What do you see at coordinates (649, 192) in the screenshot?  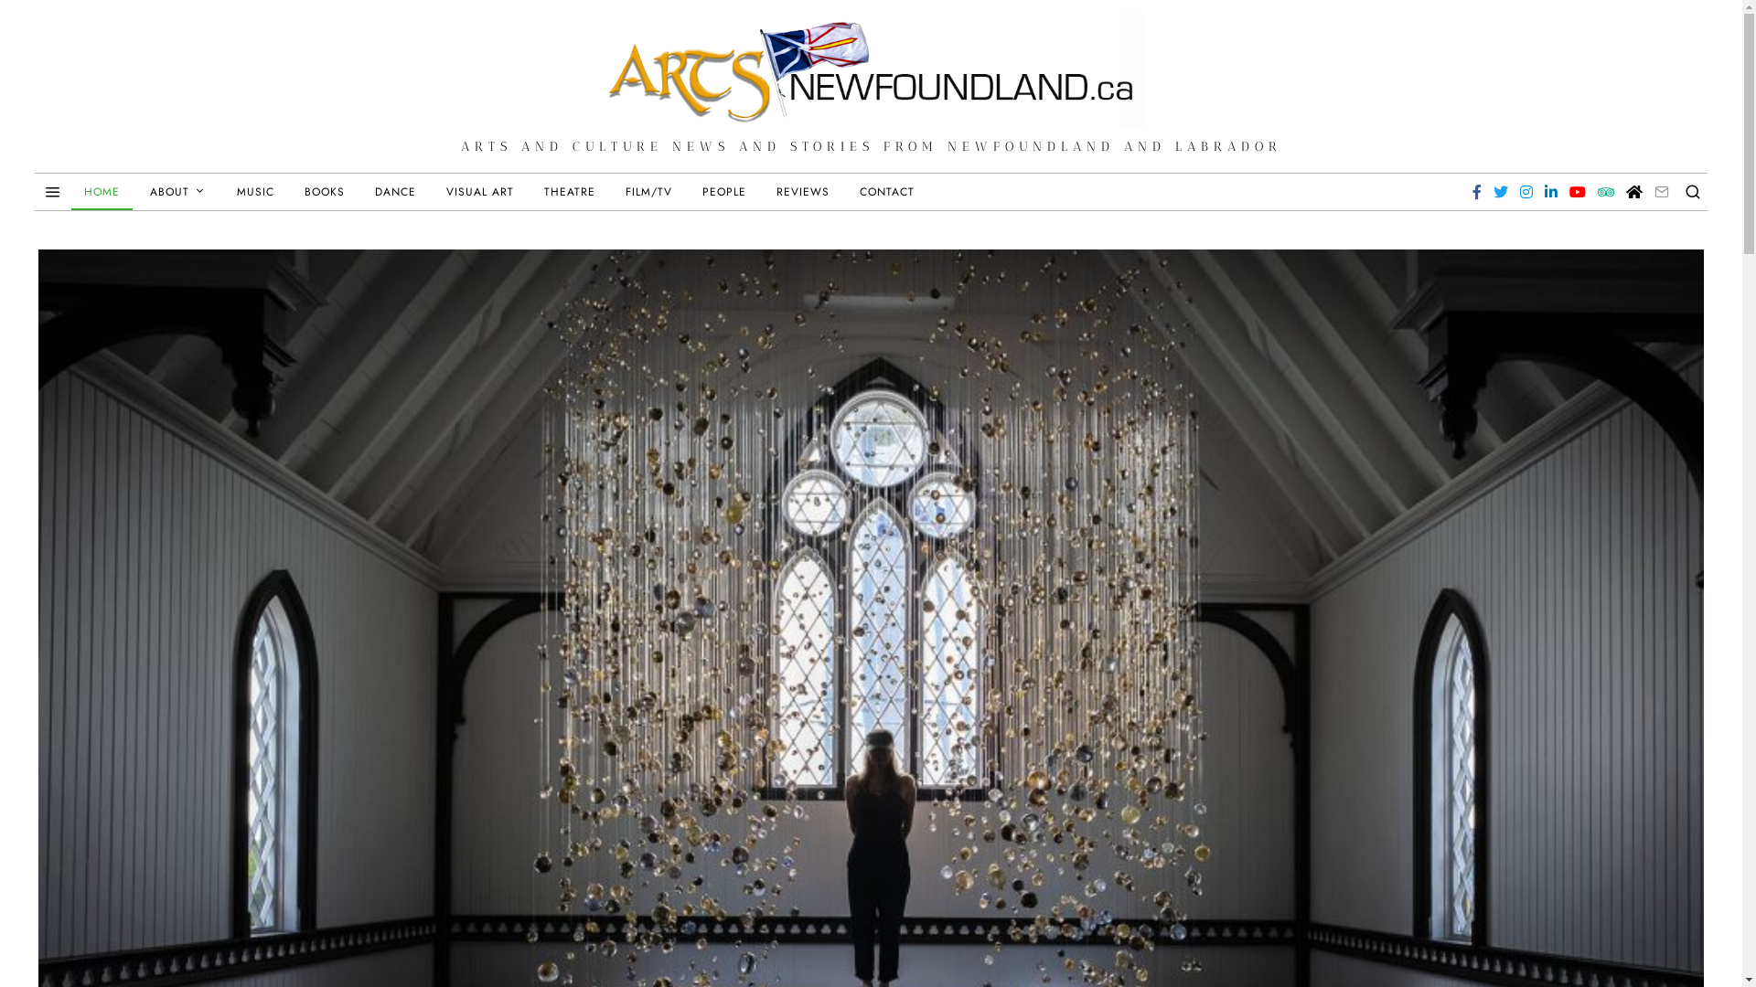 I see `FILM/TV` at bounding box center [649, 192].